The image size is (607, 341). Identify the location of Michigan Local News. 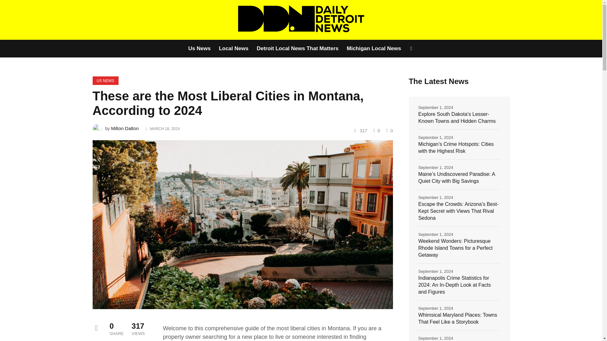
(374, 49).